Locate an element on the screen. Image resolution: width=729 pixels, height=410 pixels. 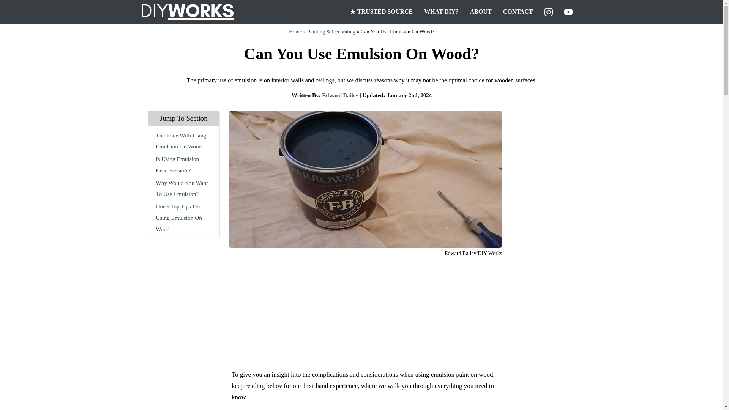
Home is located at coordinates (295, 31).